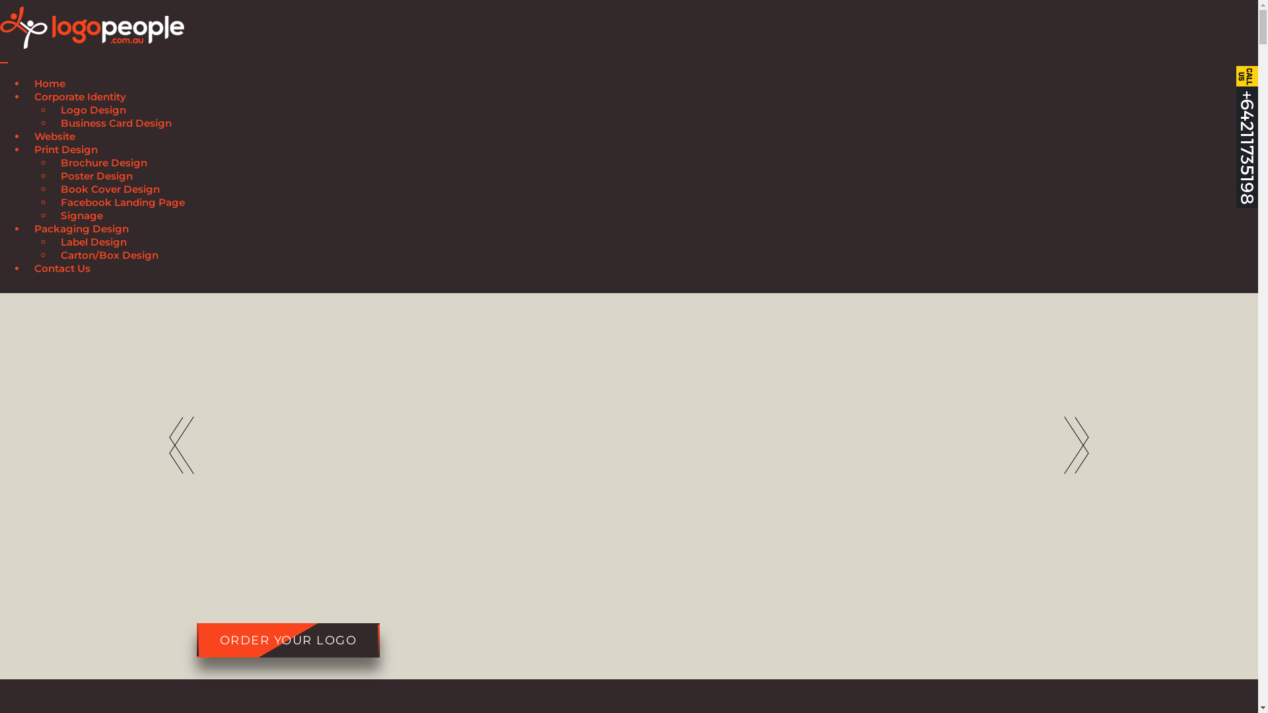 Image resolution: width=1268 pixels, height=713 pixels. I want to click on Logo Design, so click(94, 112).